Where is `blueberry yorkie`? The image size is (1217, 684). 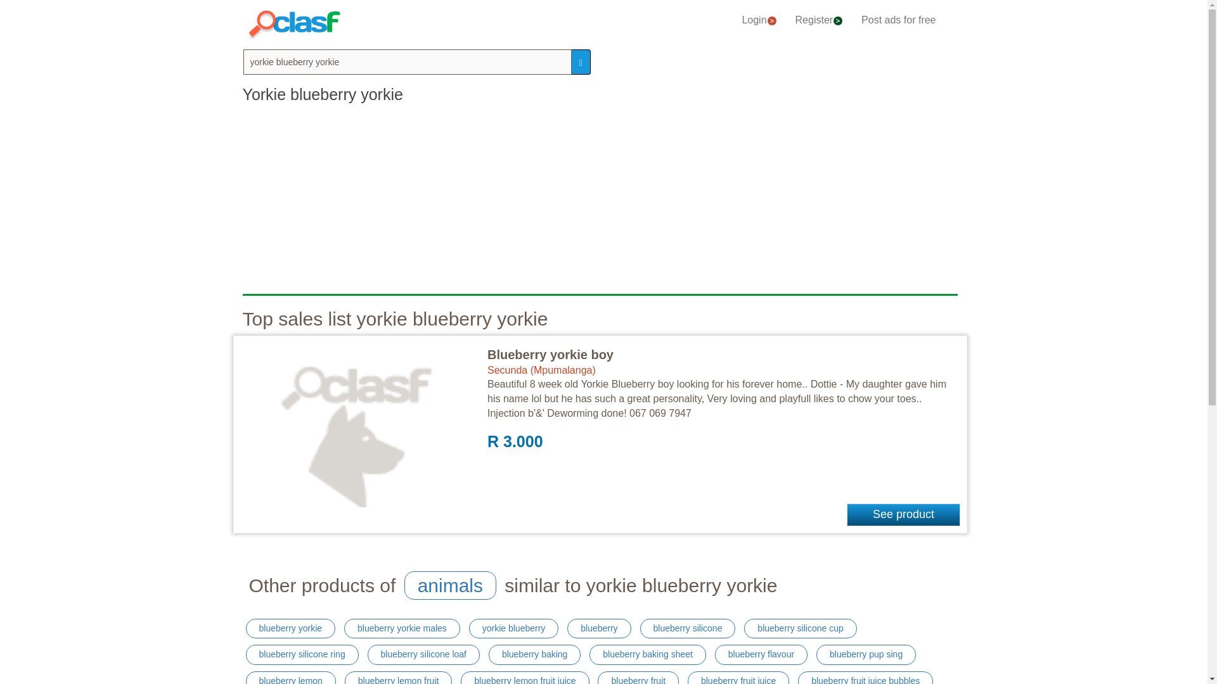
blueberry yorkie is located at coordinates (290, 628).